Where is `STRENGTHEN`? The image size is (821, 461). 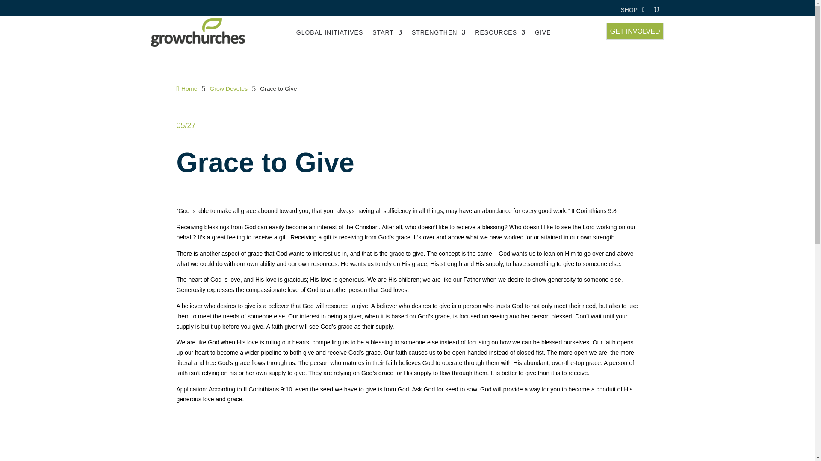
STRENGTHEN is located at coordinates (439, 32).